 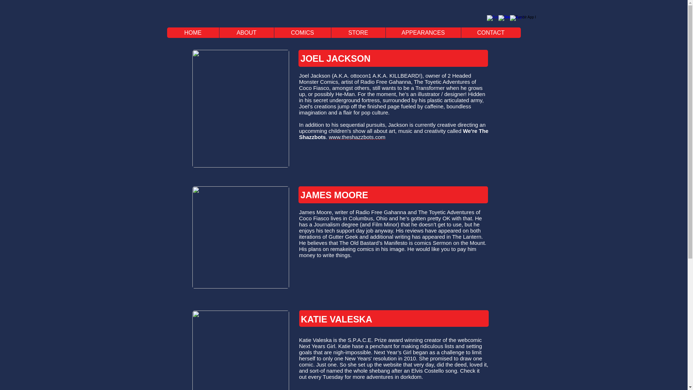 I want to click on HOME, so click(x=193, y=32).